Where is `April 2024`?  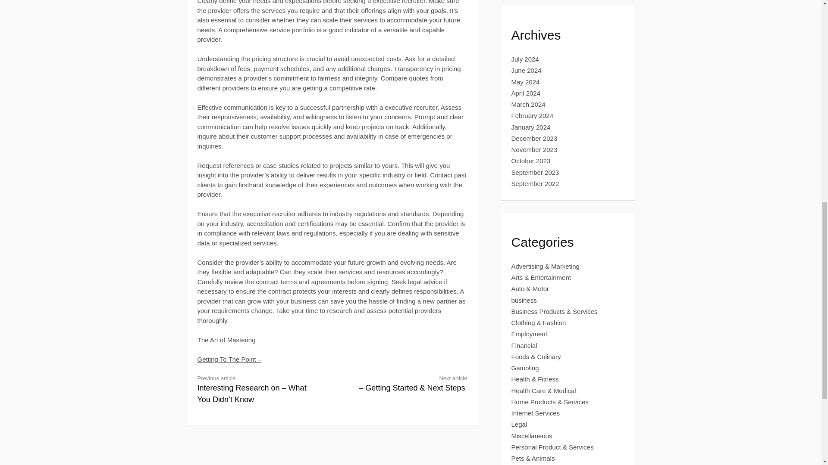
April 2024 is located at coordinates (526, 93).